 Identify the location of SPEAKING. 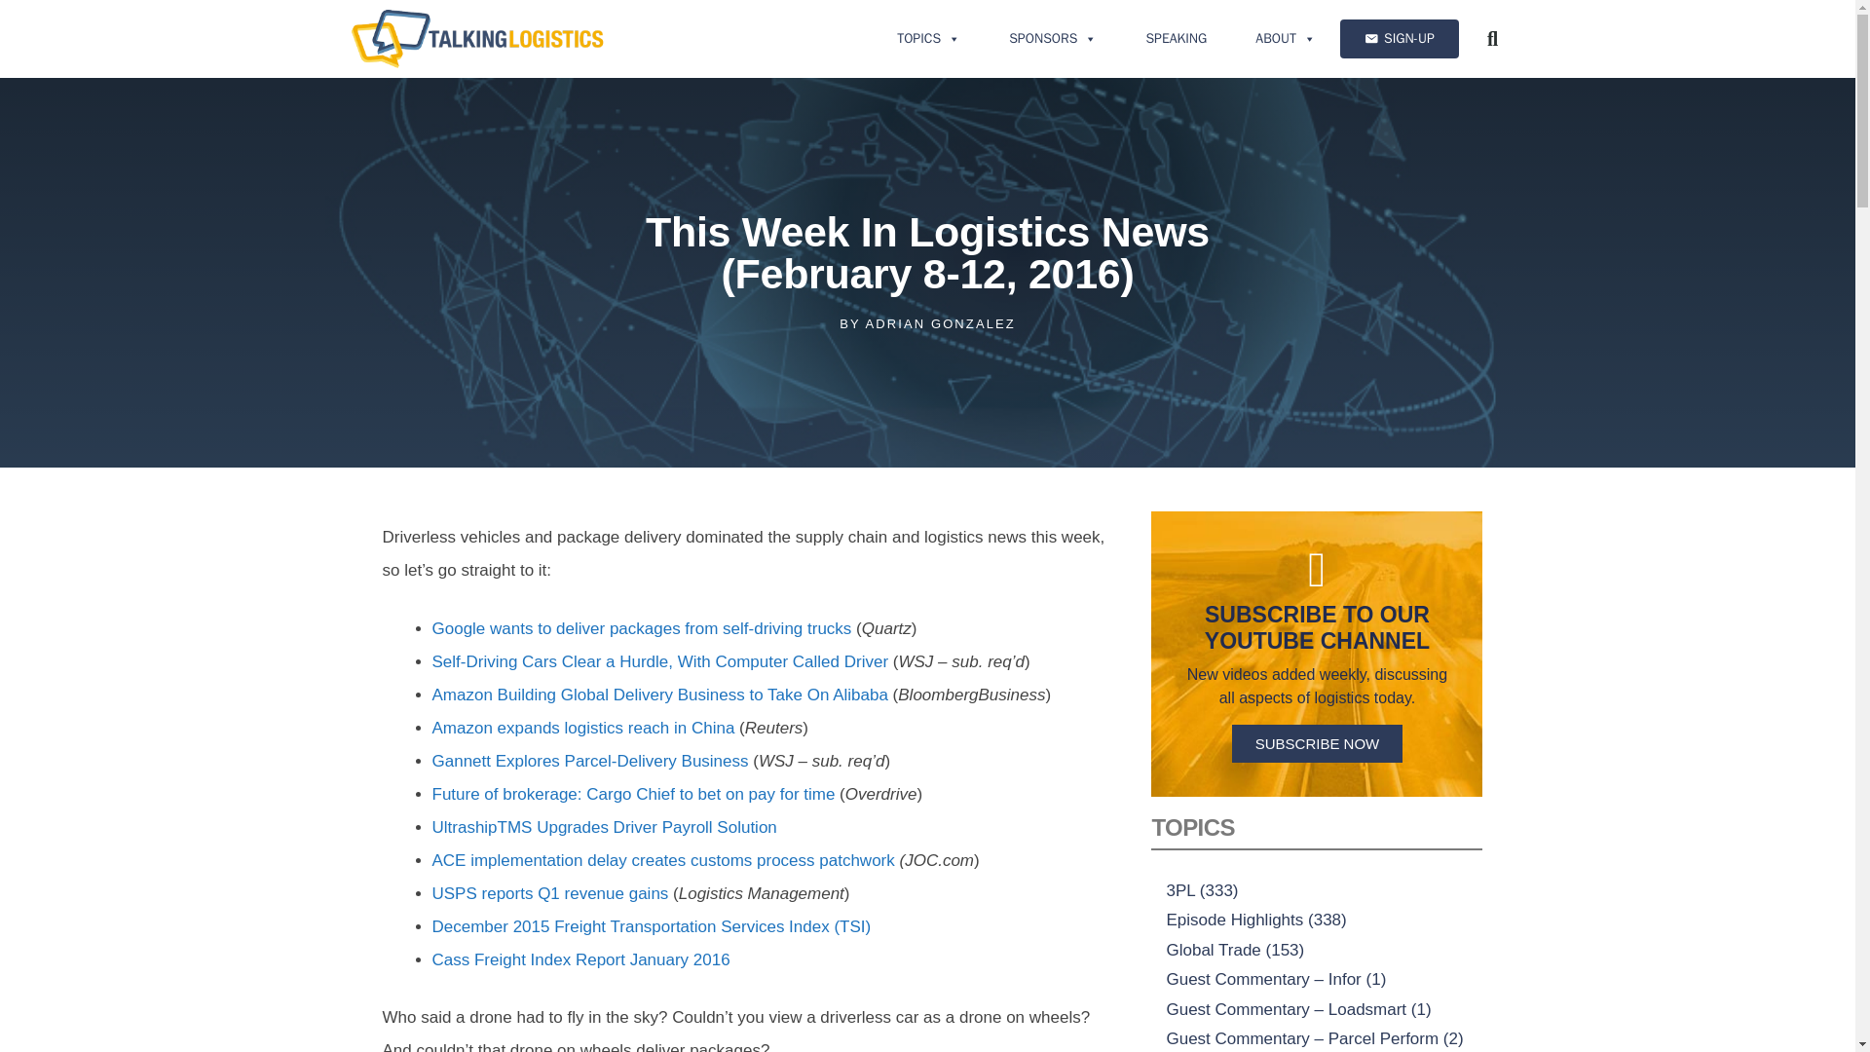
(1175, 39).